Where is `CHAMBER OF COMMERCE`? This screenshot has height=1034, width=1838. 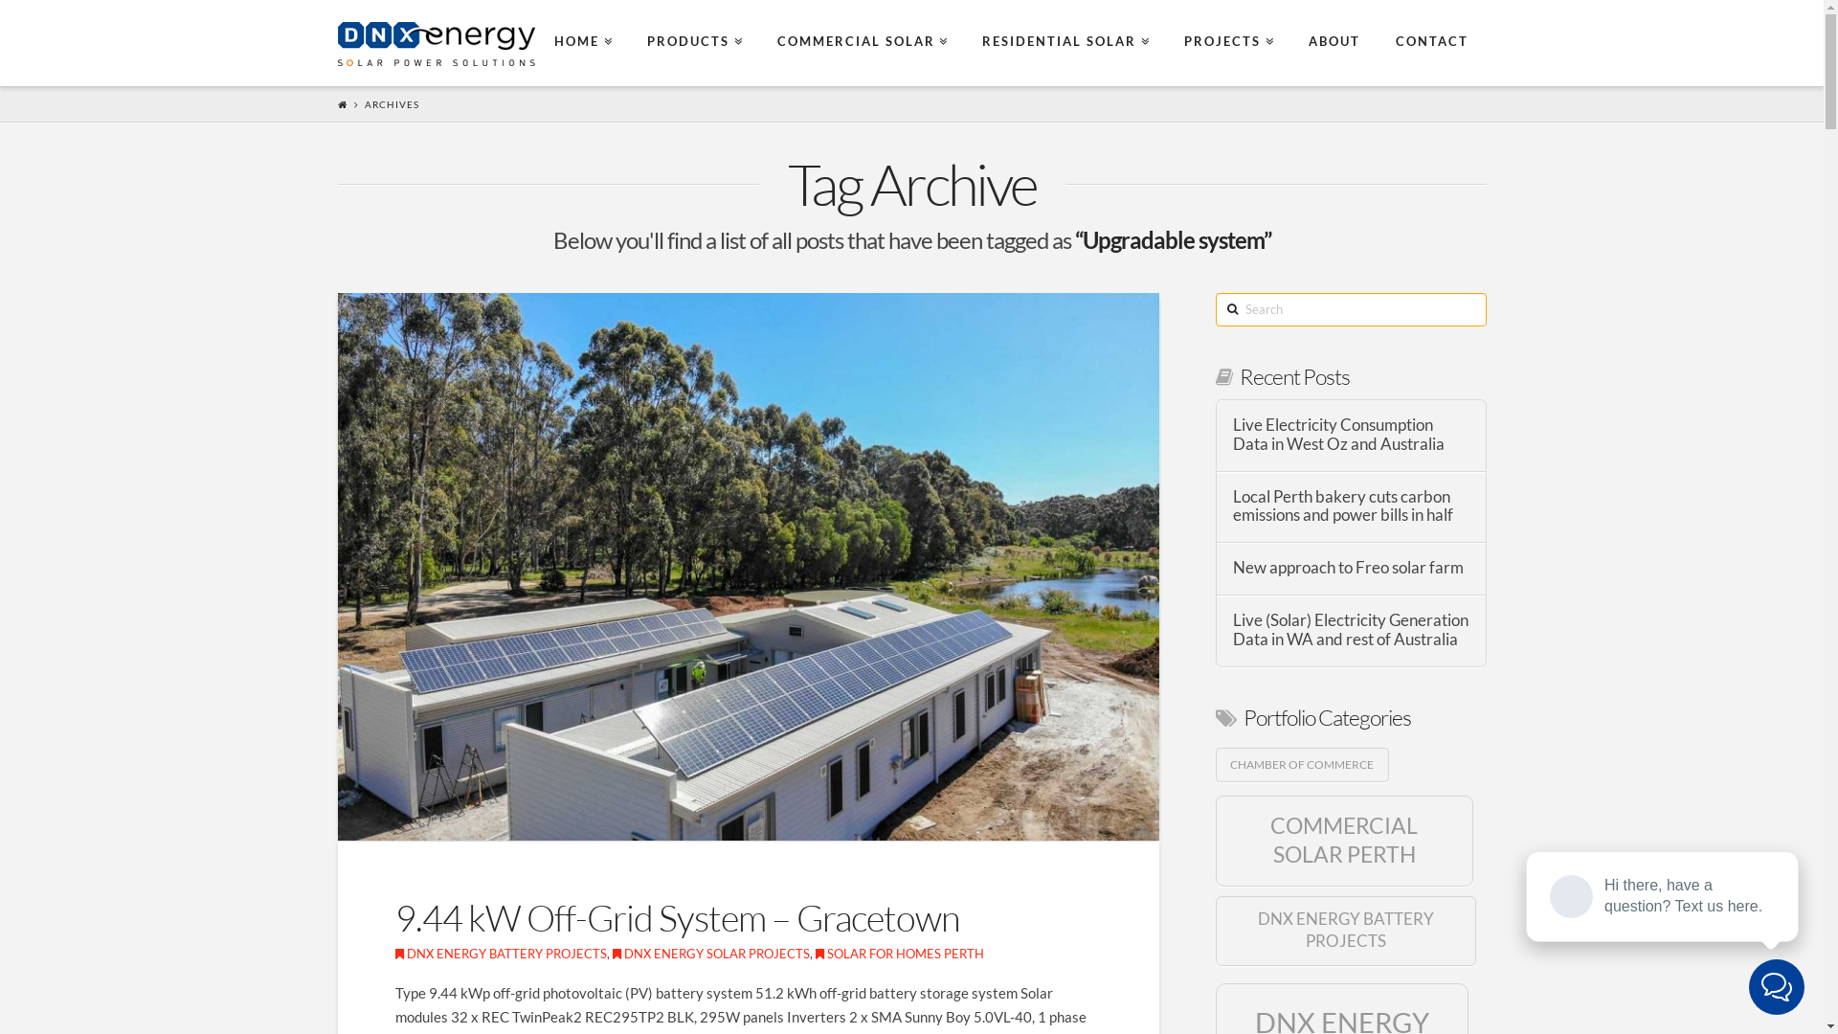
CHAMBER OF COMMERCE is located at coordinates (1302, 765).